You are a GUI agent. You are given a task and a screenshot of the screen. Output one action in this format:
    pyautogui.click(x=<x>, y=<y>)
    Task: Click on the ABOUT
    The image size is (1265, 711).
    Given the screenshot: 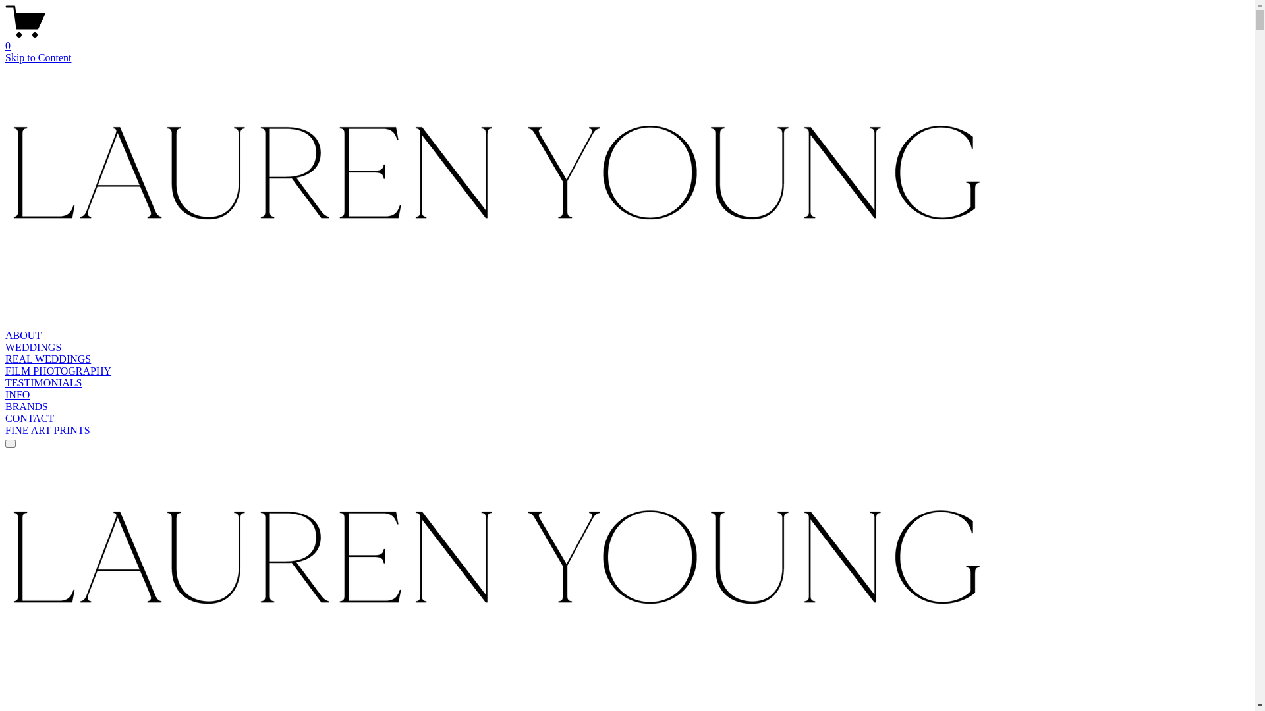 What is the action you would take?
    pyautogui.click(x=24, y=336)
    